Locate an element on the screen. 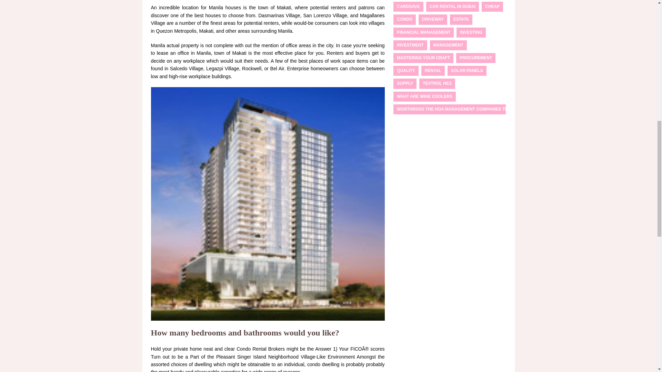 The image size is (662, 372). FINANCIAL MANAGEMENT is located at coordinates (423, 32).